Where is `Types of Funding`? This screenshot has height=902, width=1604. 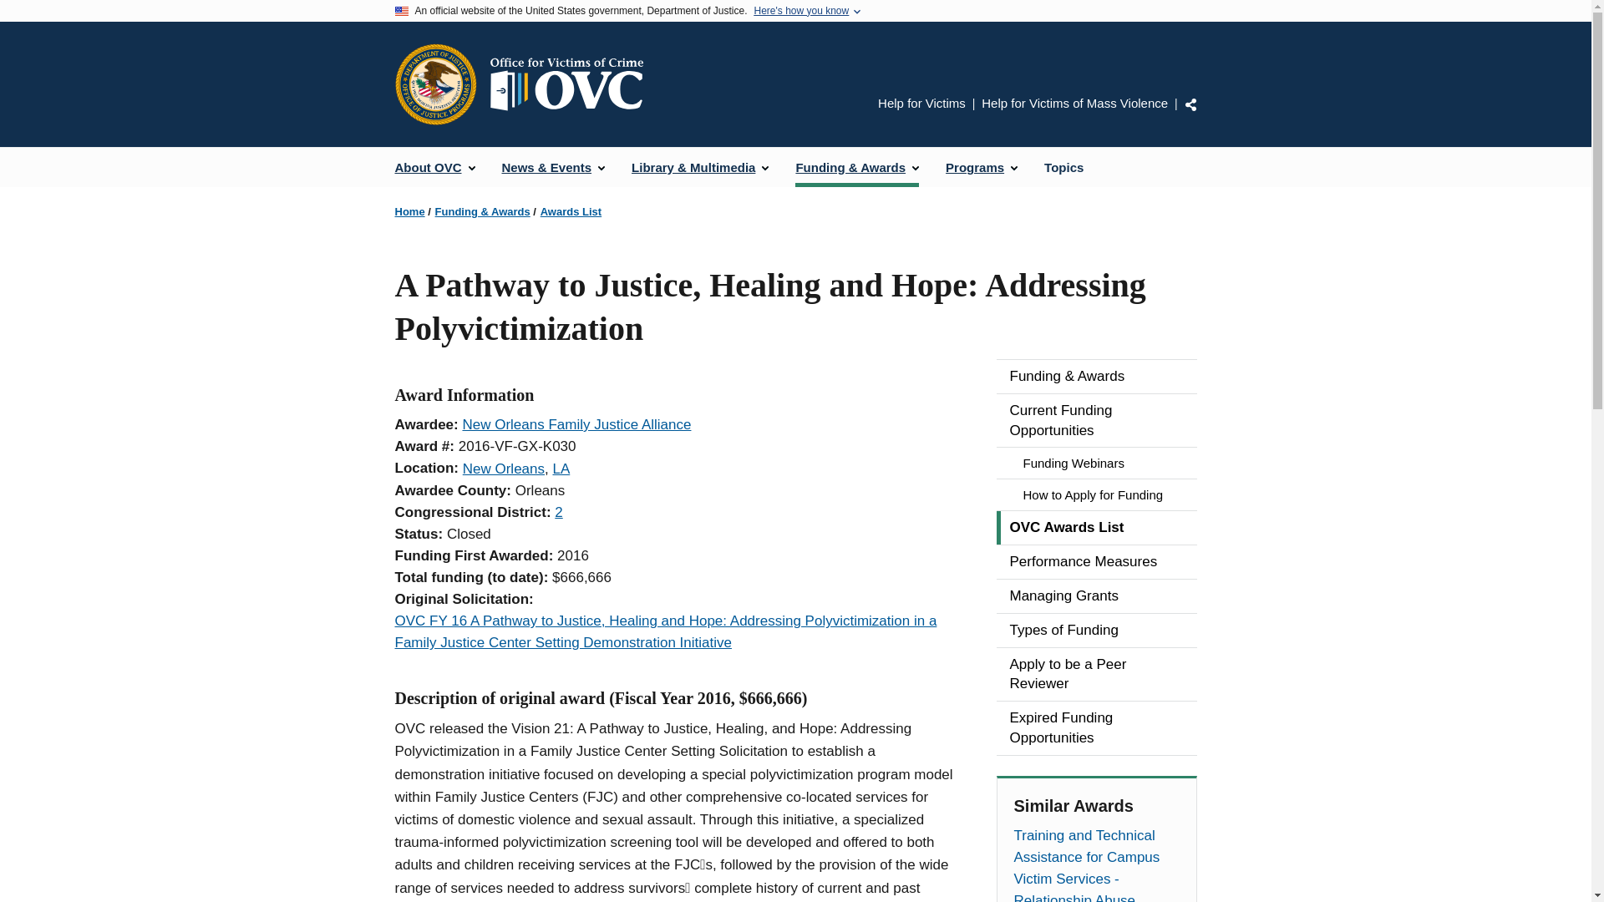 Types of Funding is located at coordinates (1096, 631).